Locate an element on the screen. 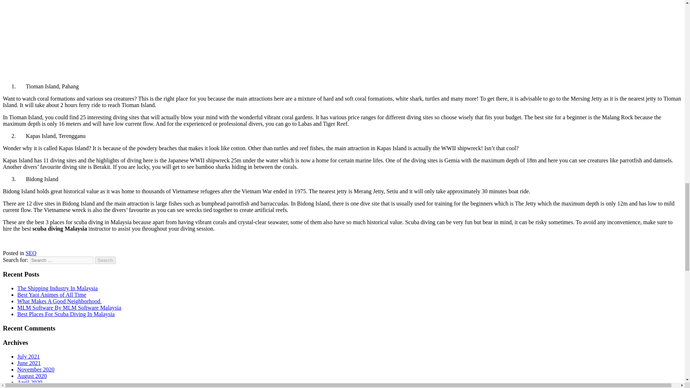 Image resolution: width=690 pixels, height=388 pixels. July 2021 is located at coordinates (29, 356).